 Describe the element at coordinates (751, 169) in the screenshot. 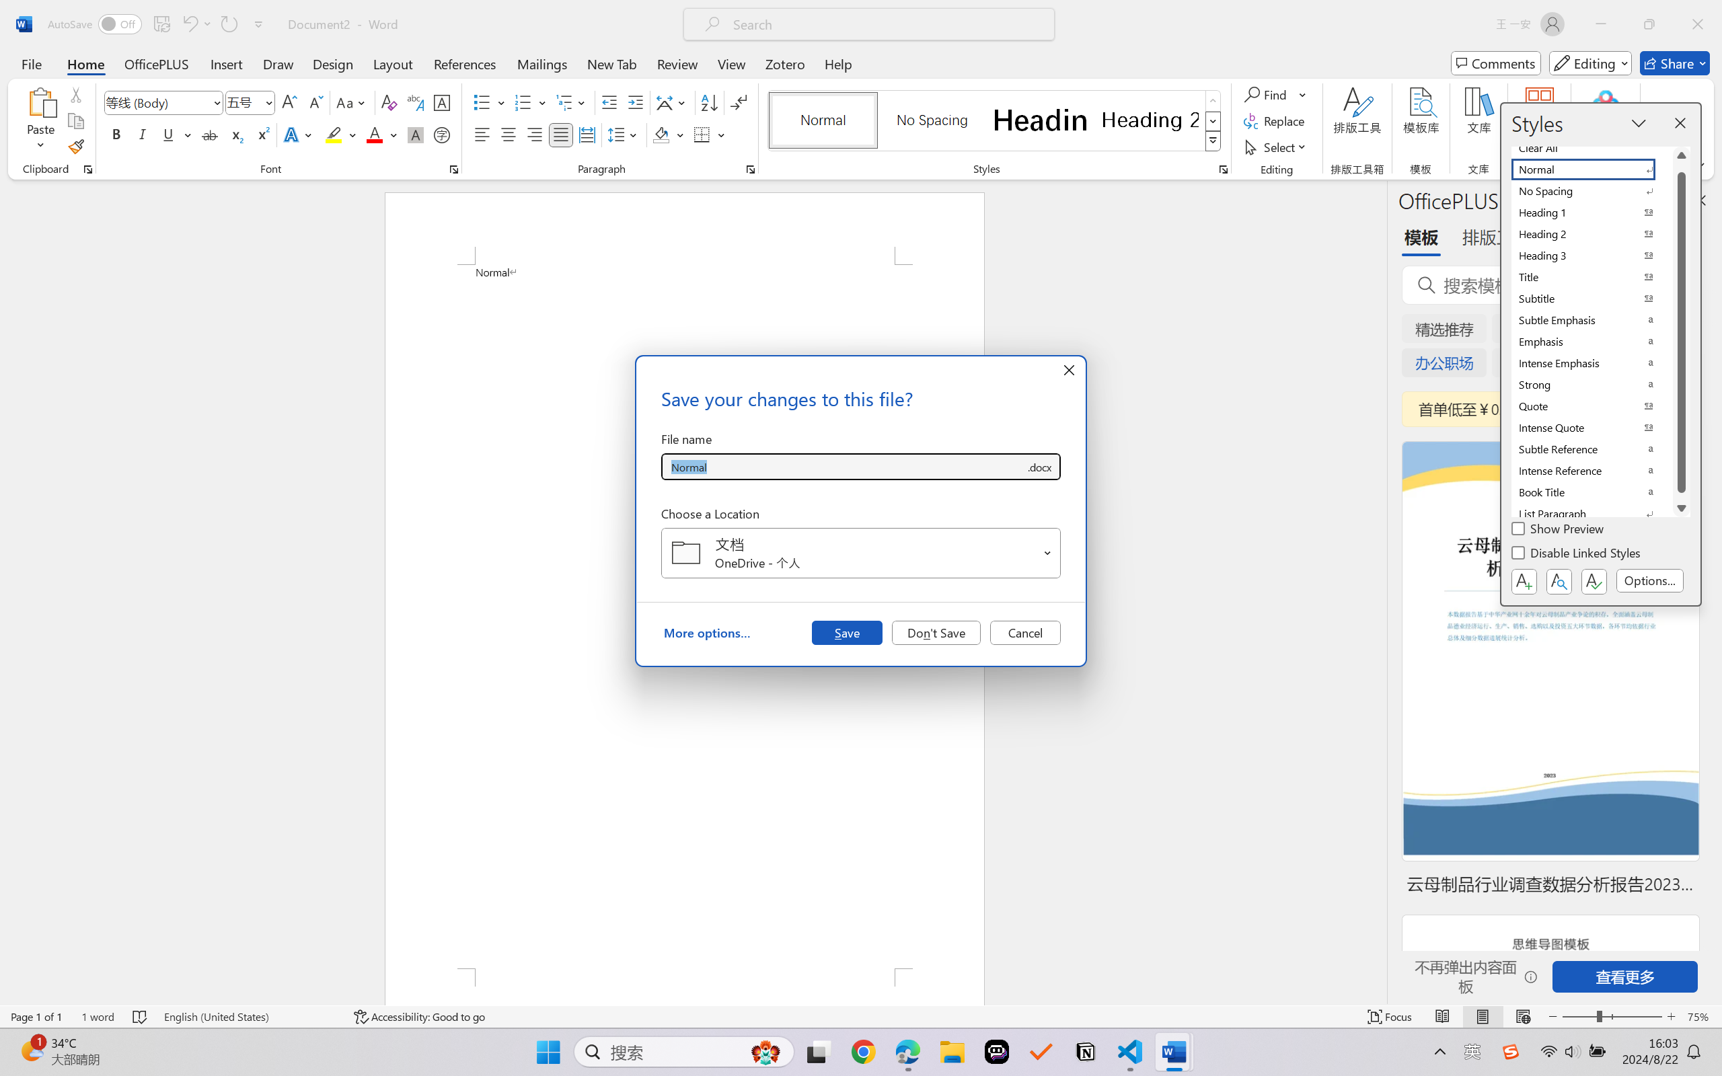

I see `Paragraph...` at that location.